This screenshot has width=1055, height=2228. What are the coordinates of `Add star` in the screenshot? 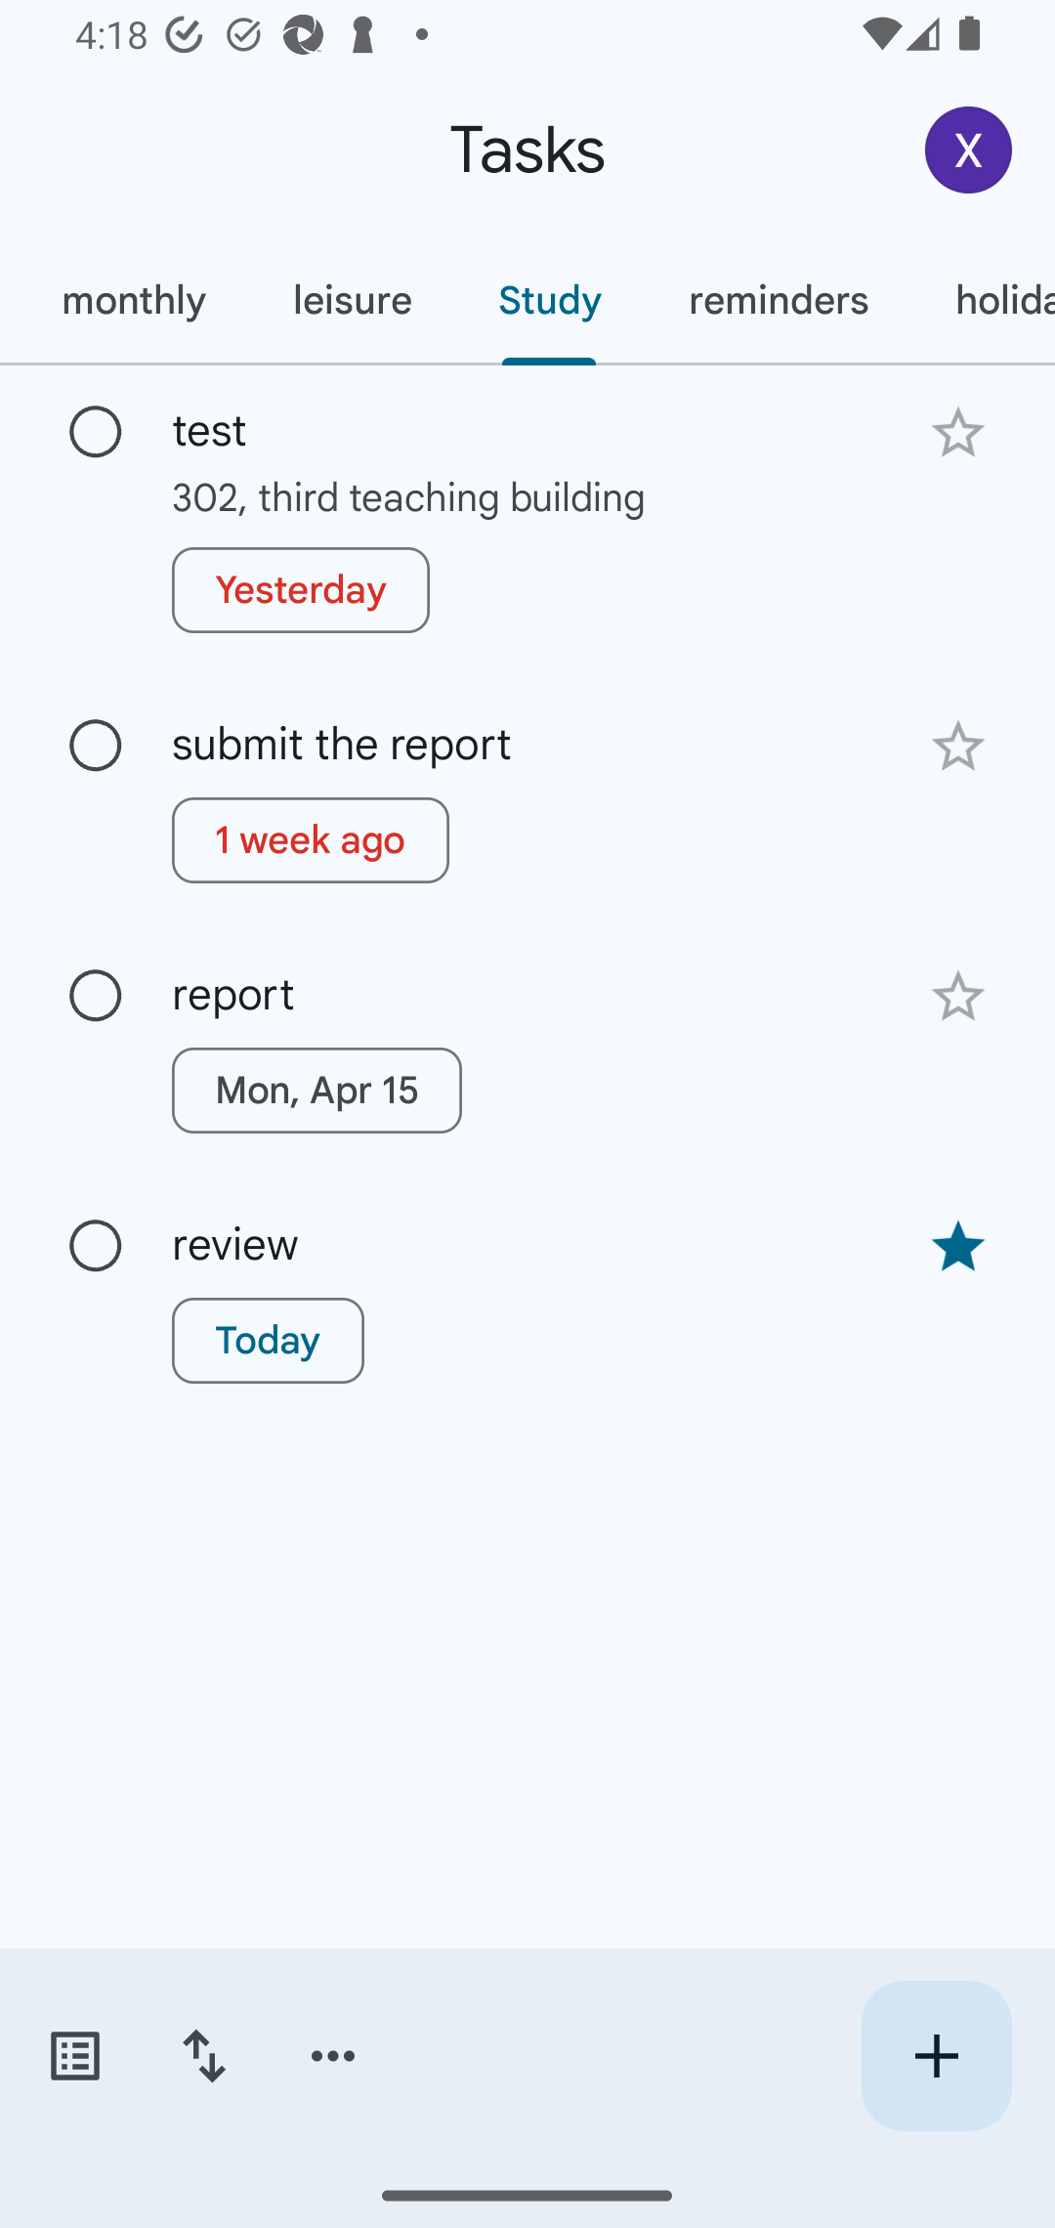 It's located at (957, 432).